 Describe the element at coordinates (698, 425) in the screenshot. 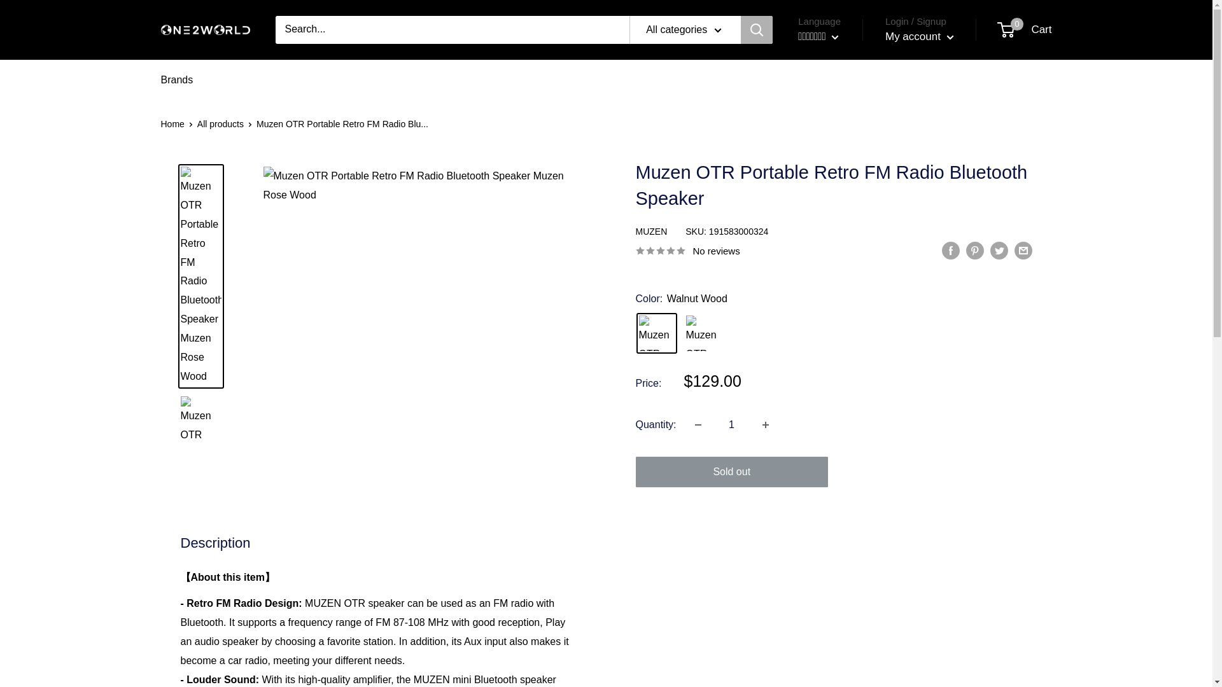

I see `Walnut Wood` at that location.